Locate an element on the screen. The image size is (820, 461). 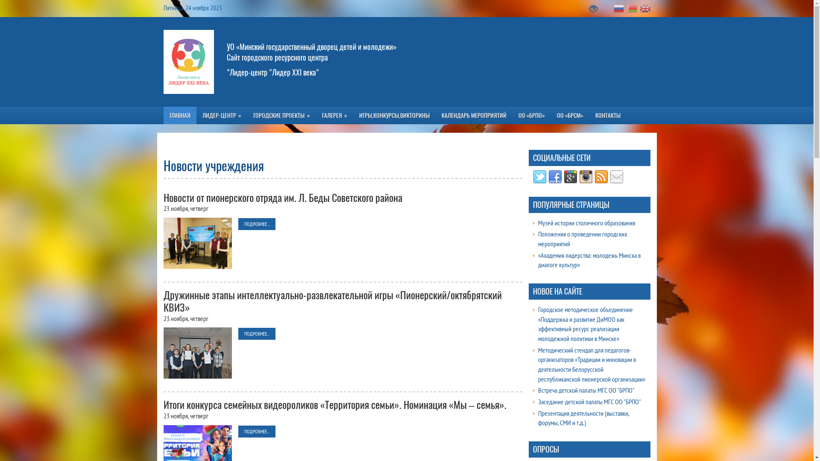
Instagram is located at coordinates (586, 177).